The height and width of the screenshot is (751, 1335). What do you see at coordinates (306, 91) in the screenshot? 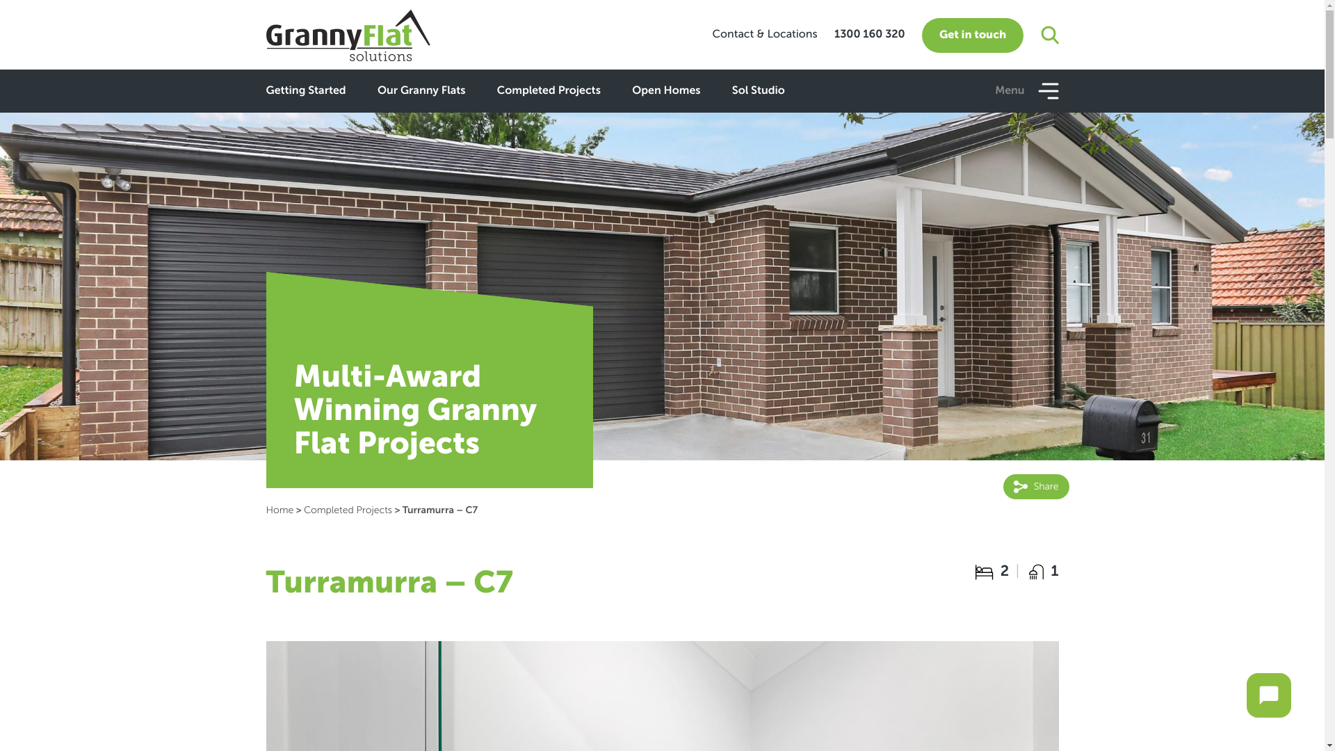
I see `Getting Started` at bounding box center [306, 91].